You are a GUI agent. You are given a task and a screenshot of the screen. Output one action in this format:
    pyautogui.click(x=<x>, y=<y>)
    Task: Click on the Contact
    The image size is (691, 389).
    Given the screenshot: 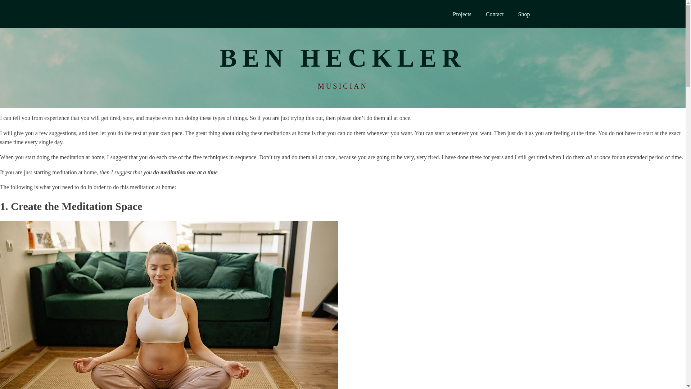 What is the action you would take?
    pyautogui.click(x=495, y=14)
    